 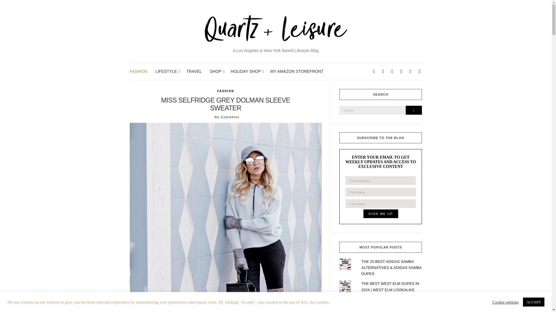 I want to click on SIGN ME UP, so click(x=381, y=213).